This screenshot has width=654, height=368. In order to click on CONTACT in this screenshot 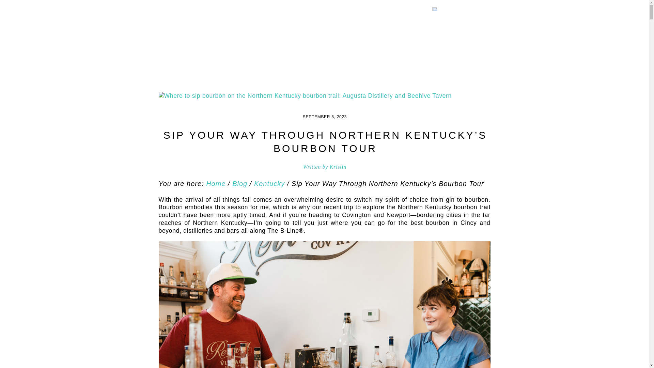, I will do `click(433, 56)`.